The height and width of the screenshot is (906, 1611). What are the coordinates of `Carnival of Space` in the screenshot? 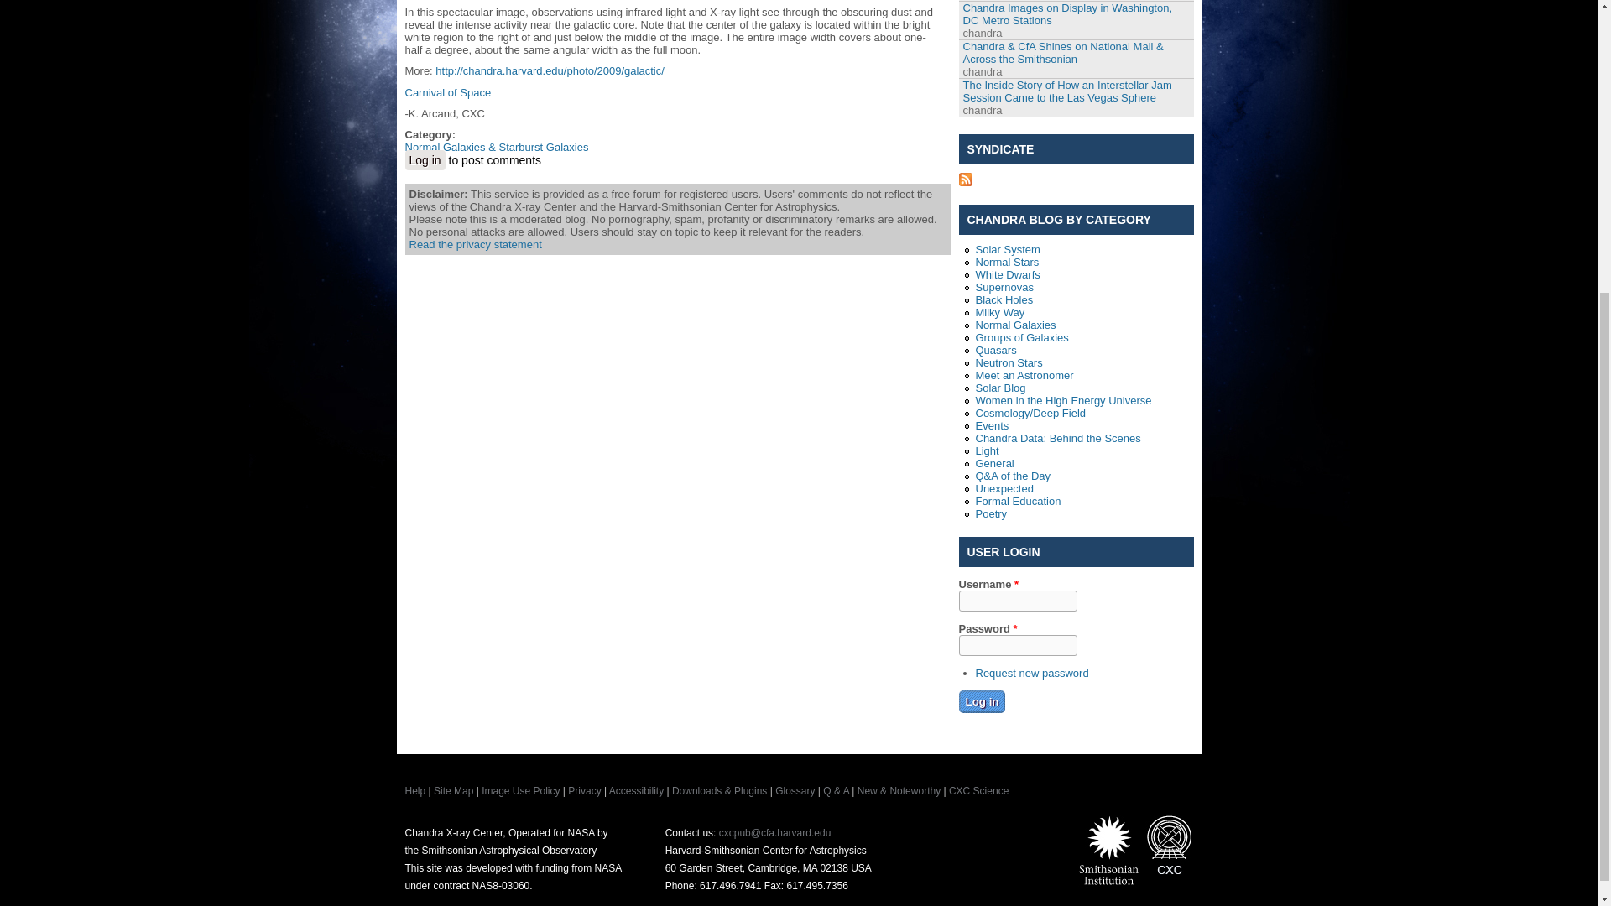 It's located at (447, 92).